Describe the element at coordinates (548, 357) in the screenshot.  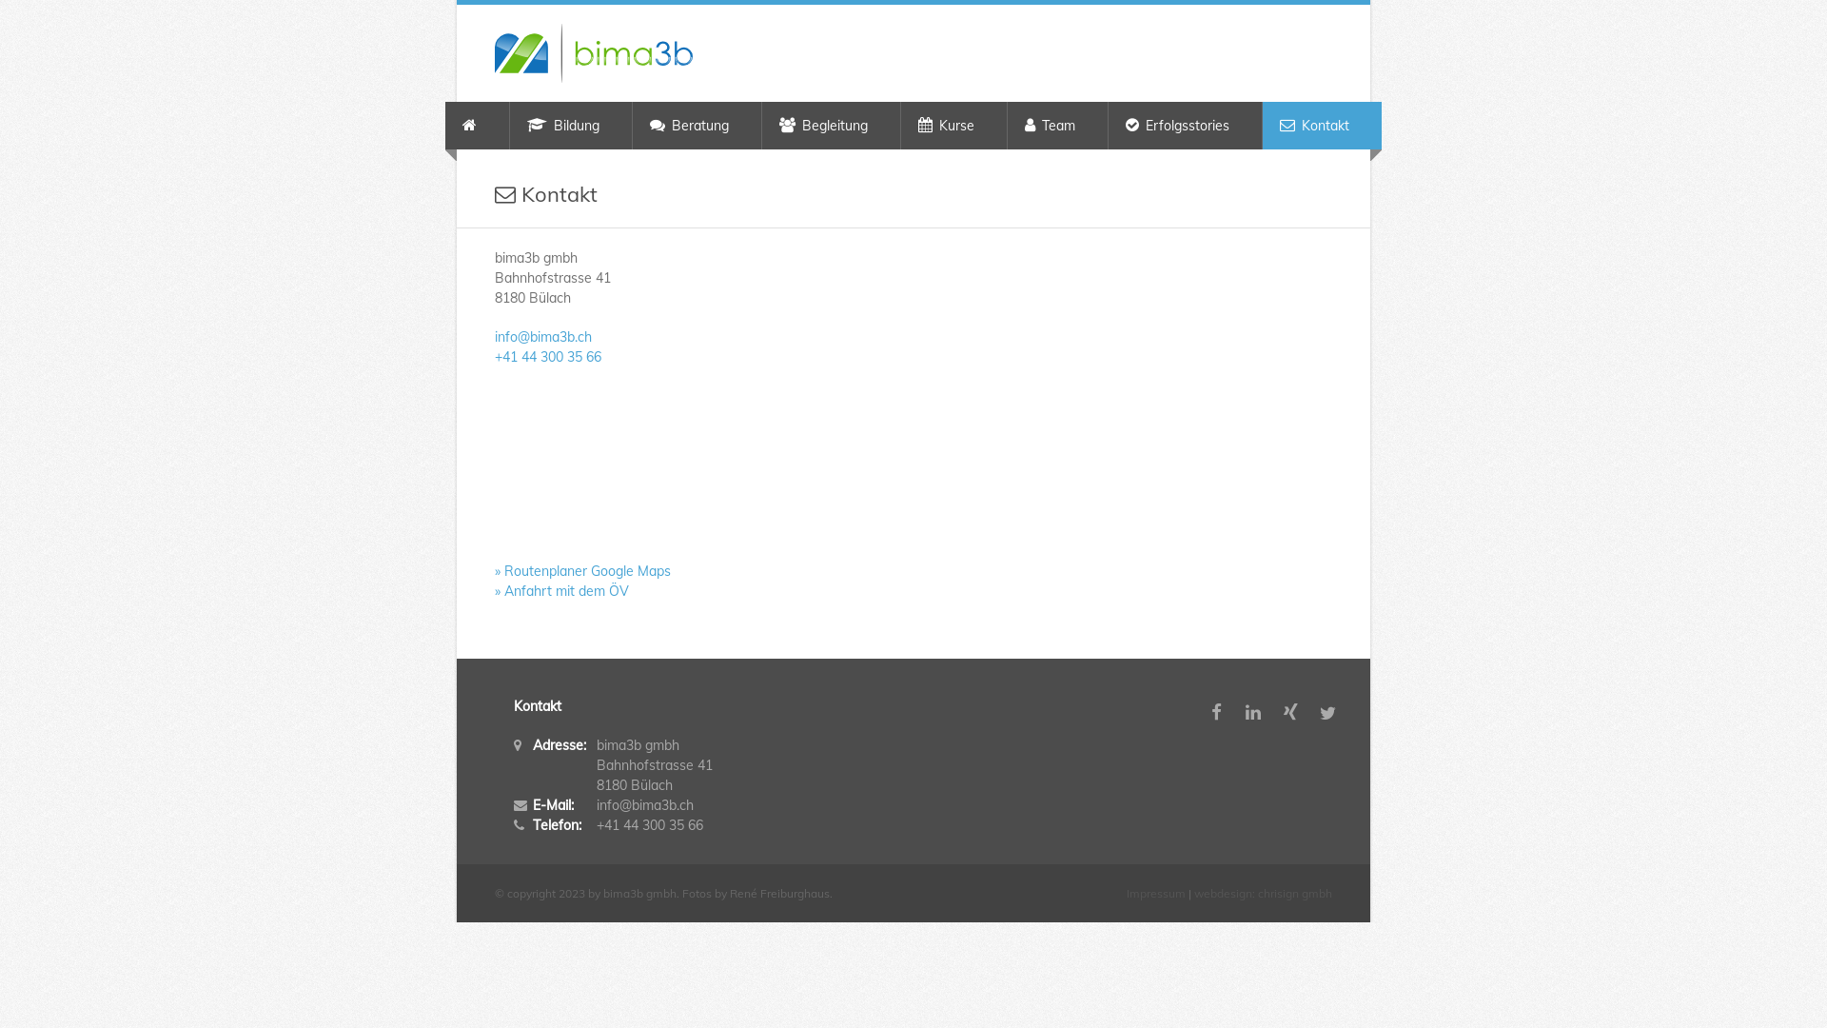
I see `+41 44 300 35 66` at that location.